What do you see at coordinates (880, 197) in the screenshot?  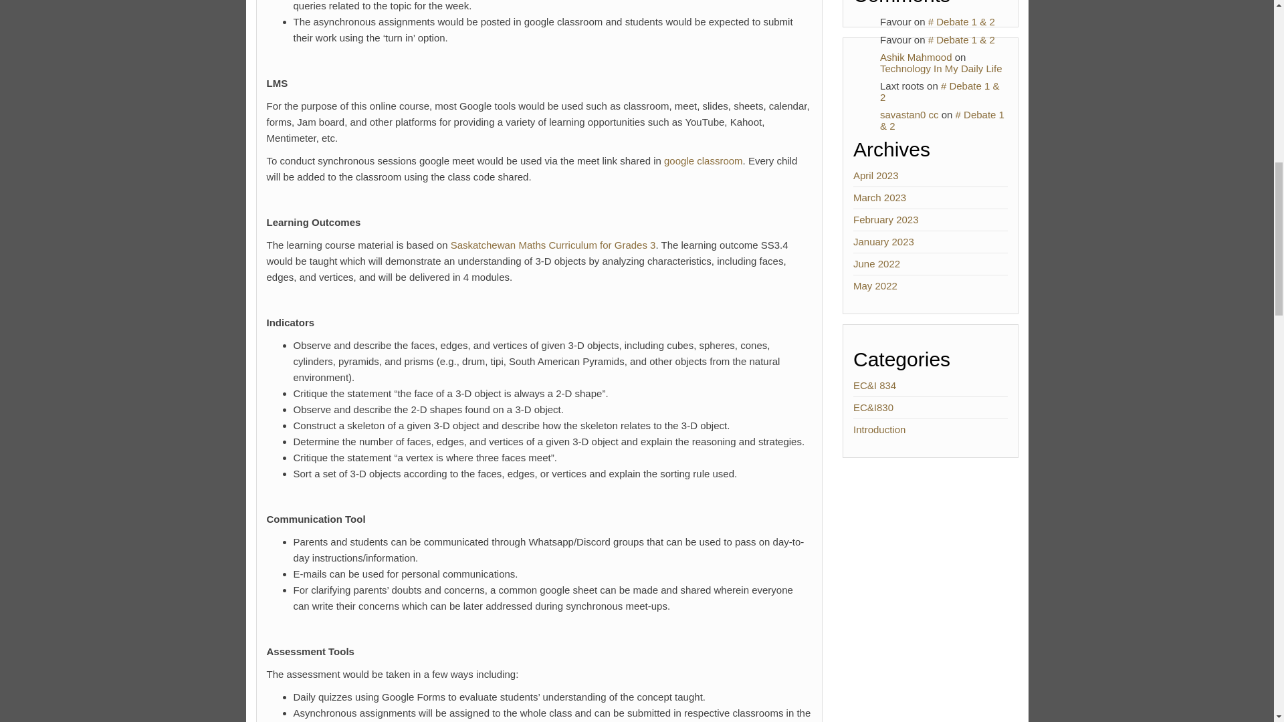 I see `March 2023` at bounding box center [880, 197].